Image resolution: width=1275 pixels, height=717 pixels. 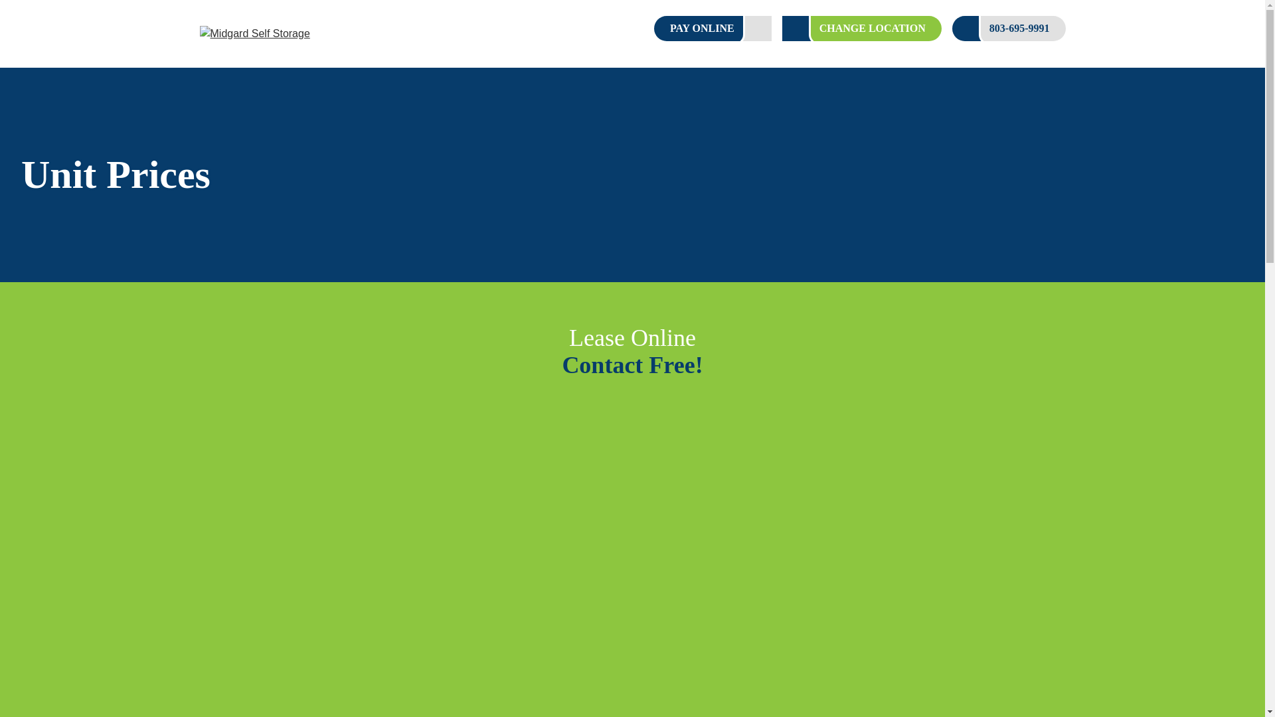 What do you see at coordinates (1009, 28) in the screenshot?
I see `803-695-9991` at bounding box center [1009, 28].